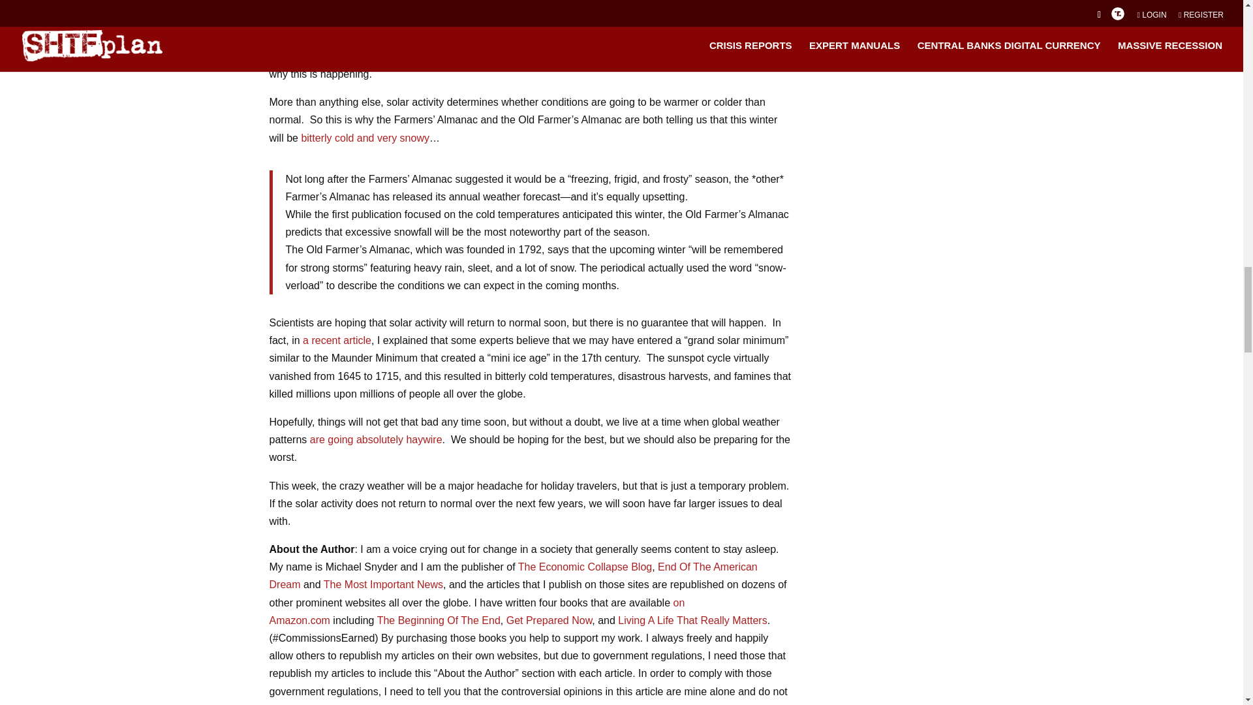 The height and width of the screenshot is (705, 1253). What do you see at coordinates (692, 620) in the screenshot?
I see `Living A Life That Really Matters` at bounding box center [692, 620].